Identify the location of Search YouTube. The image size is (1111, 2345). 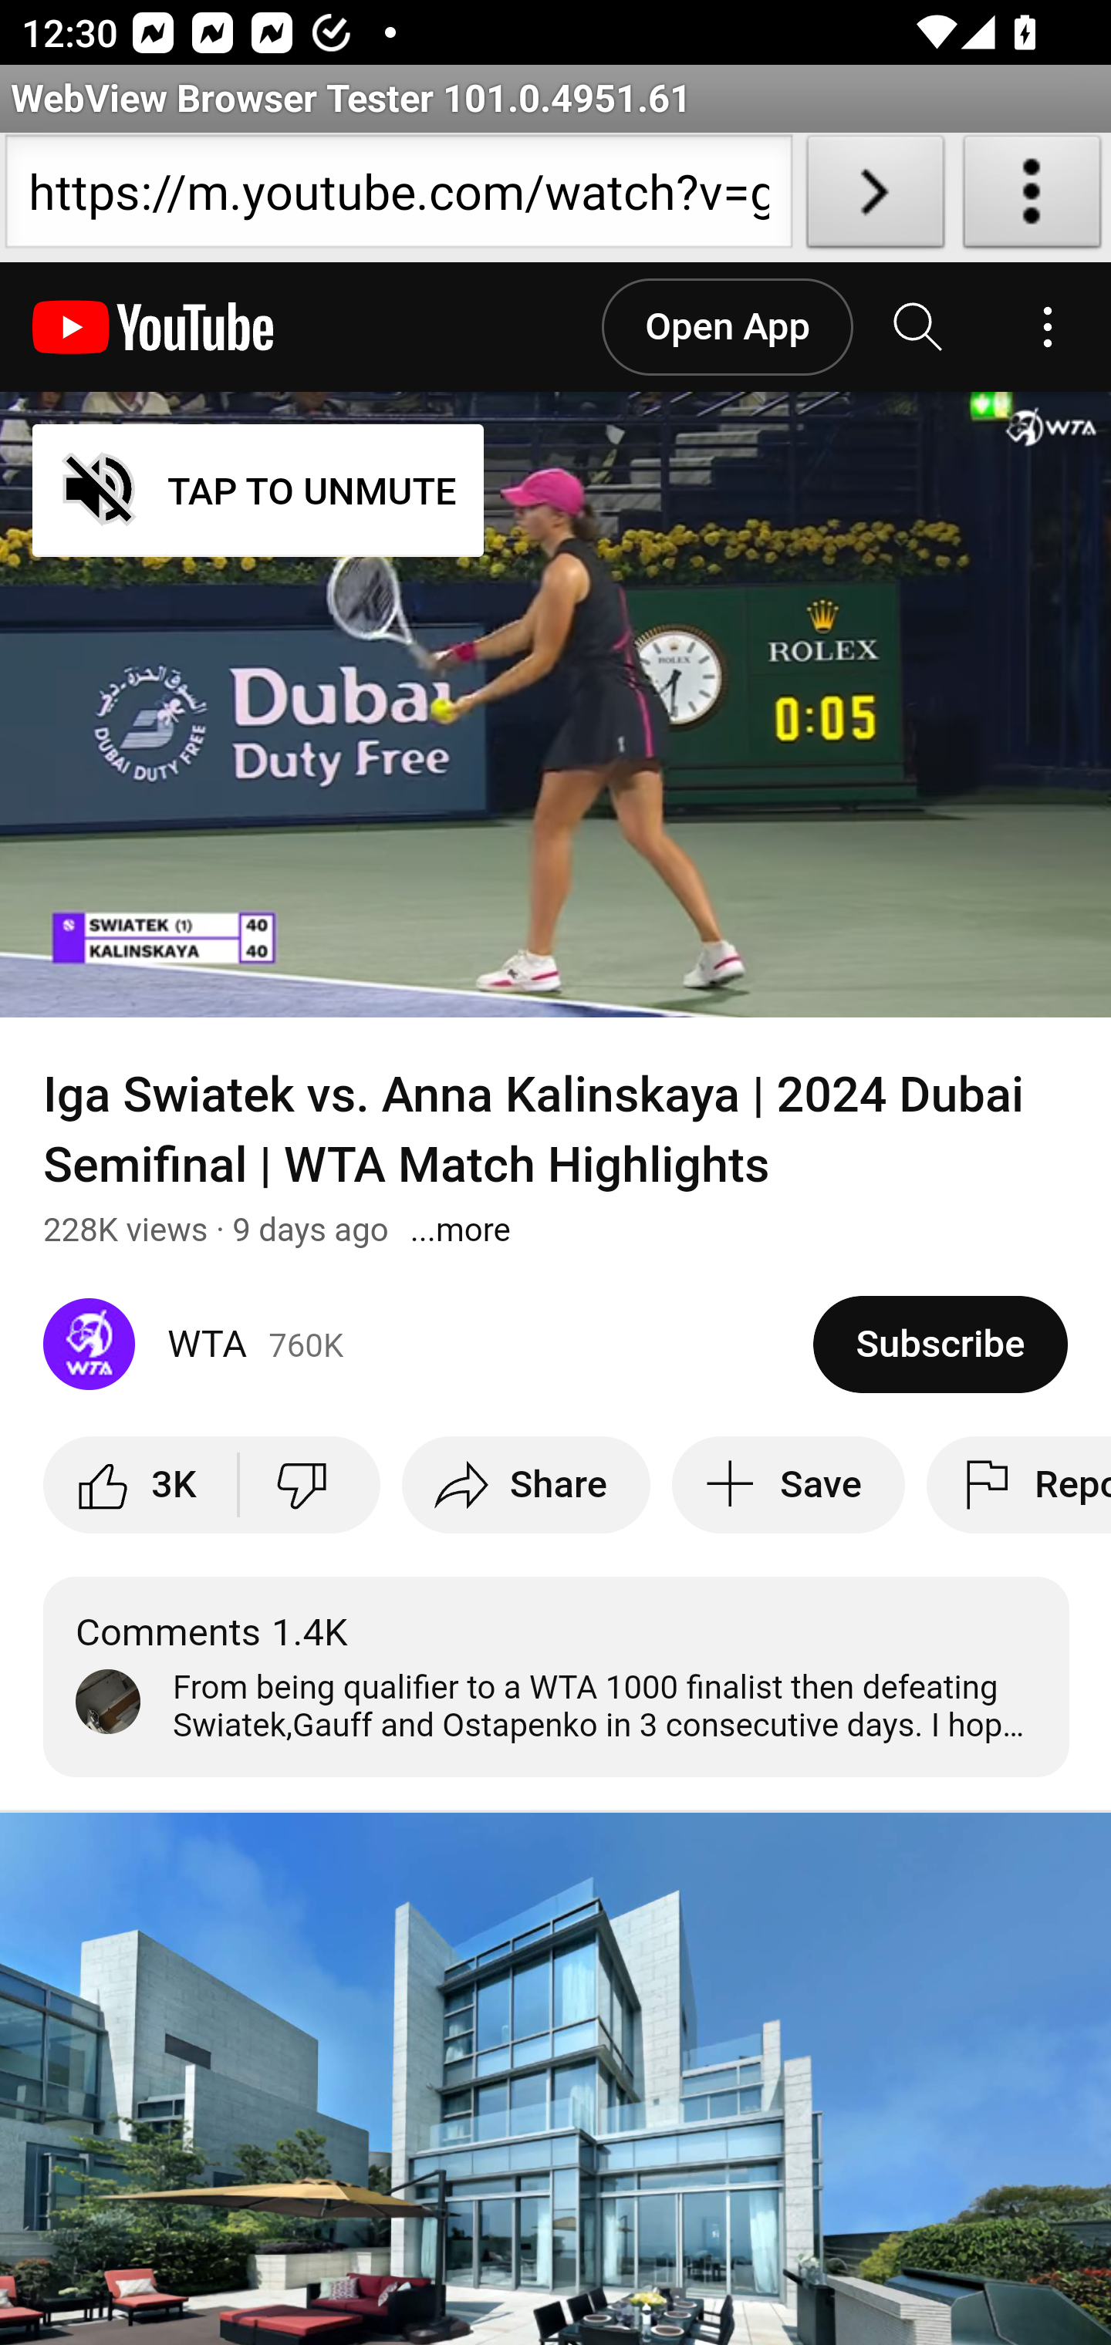
(919, 328).